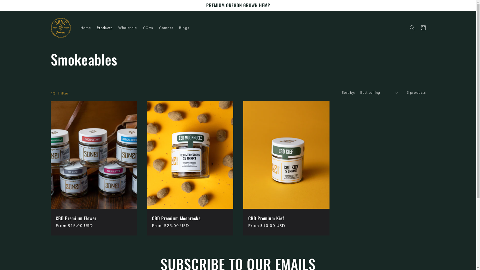 The width and height of the screenshot is (480, 270). Describe the element at coordinates (104, 28) in the screenshot. I see `Products` at that location.